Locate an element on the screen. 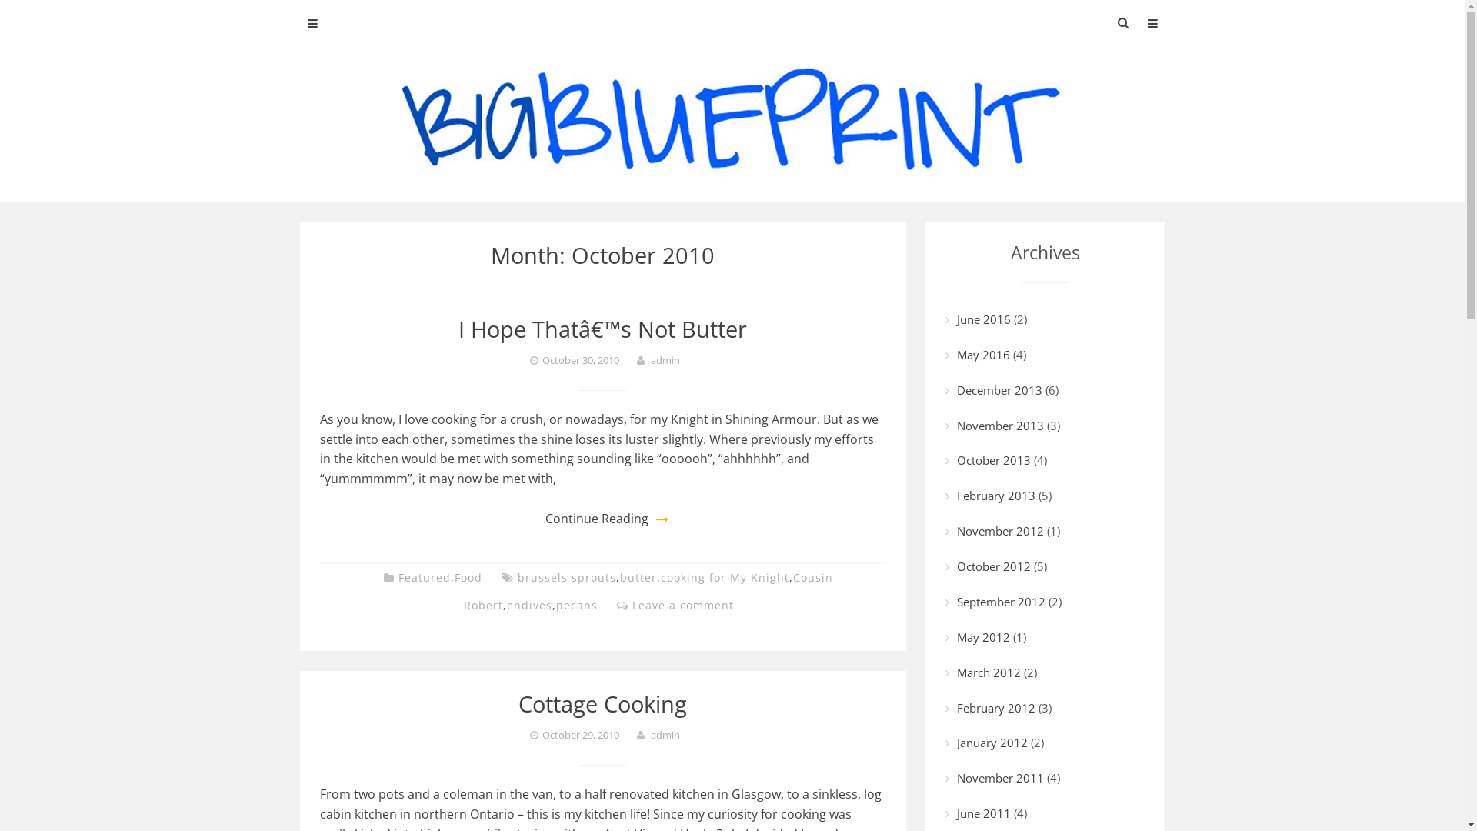  admin is located at coordinates (665, 360).